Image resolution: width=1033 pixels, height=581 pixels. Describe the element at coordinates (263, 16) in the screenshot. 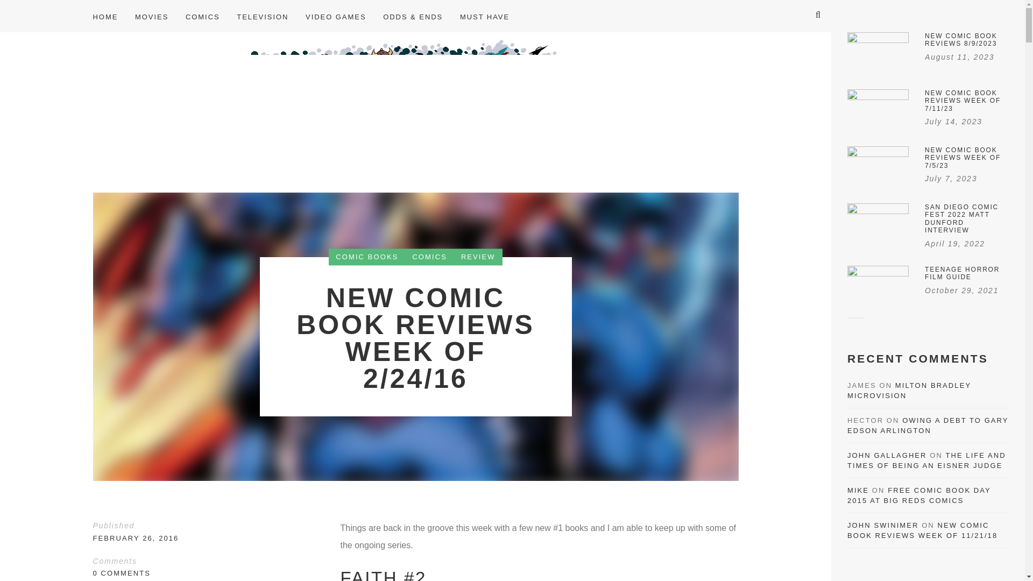

I see `TELEVISION` at that location.